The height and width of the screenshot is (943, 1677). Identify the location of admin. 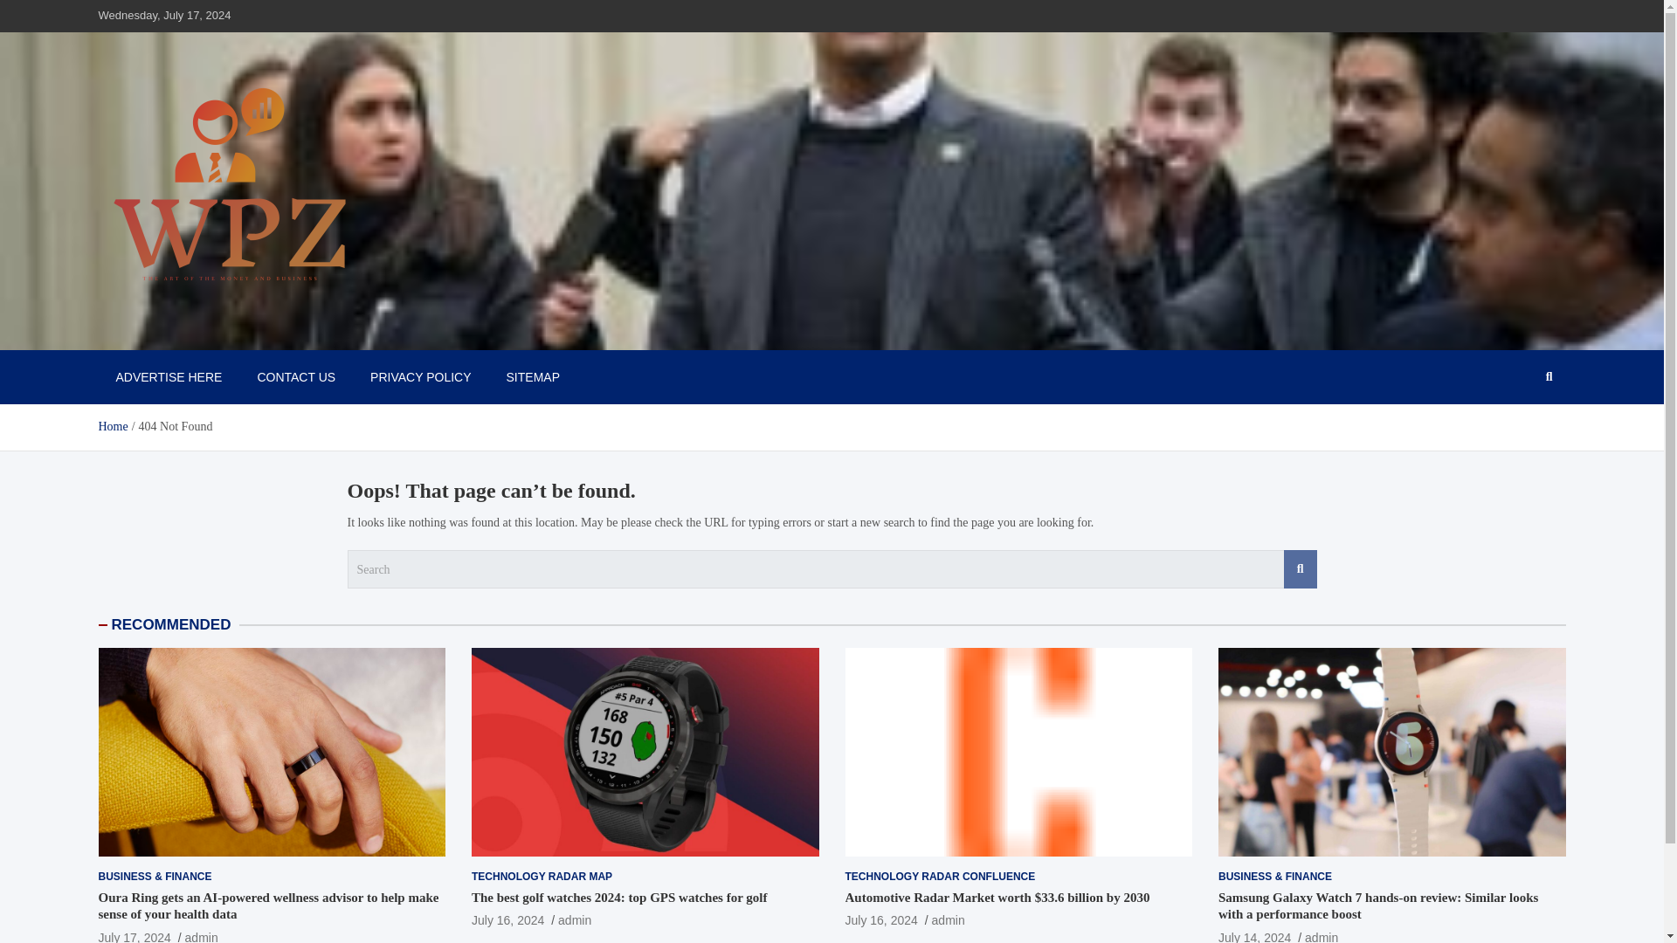
(1321, 936).